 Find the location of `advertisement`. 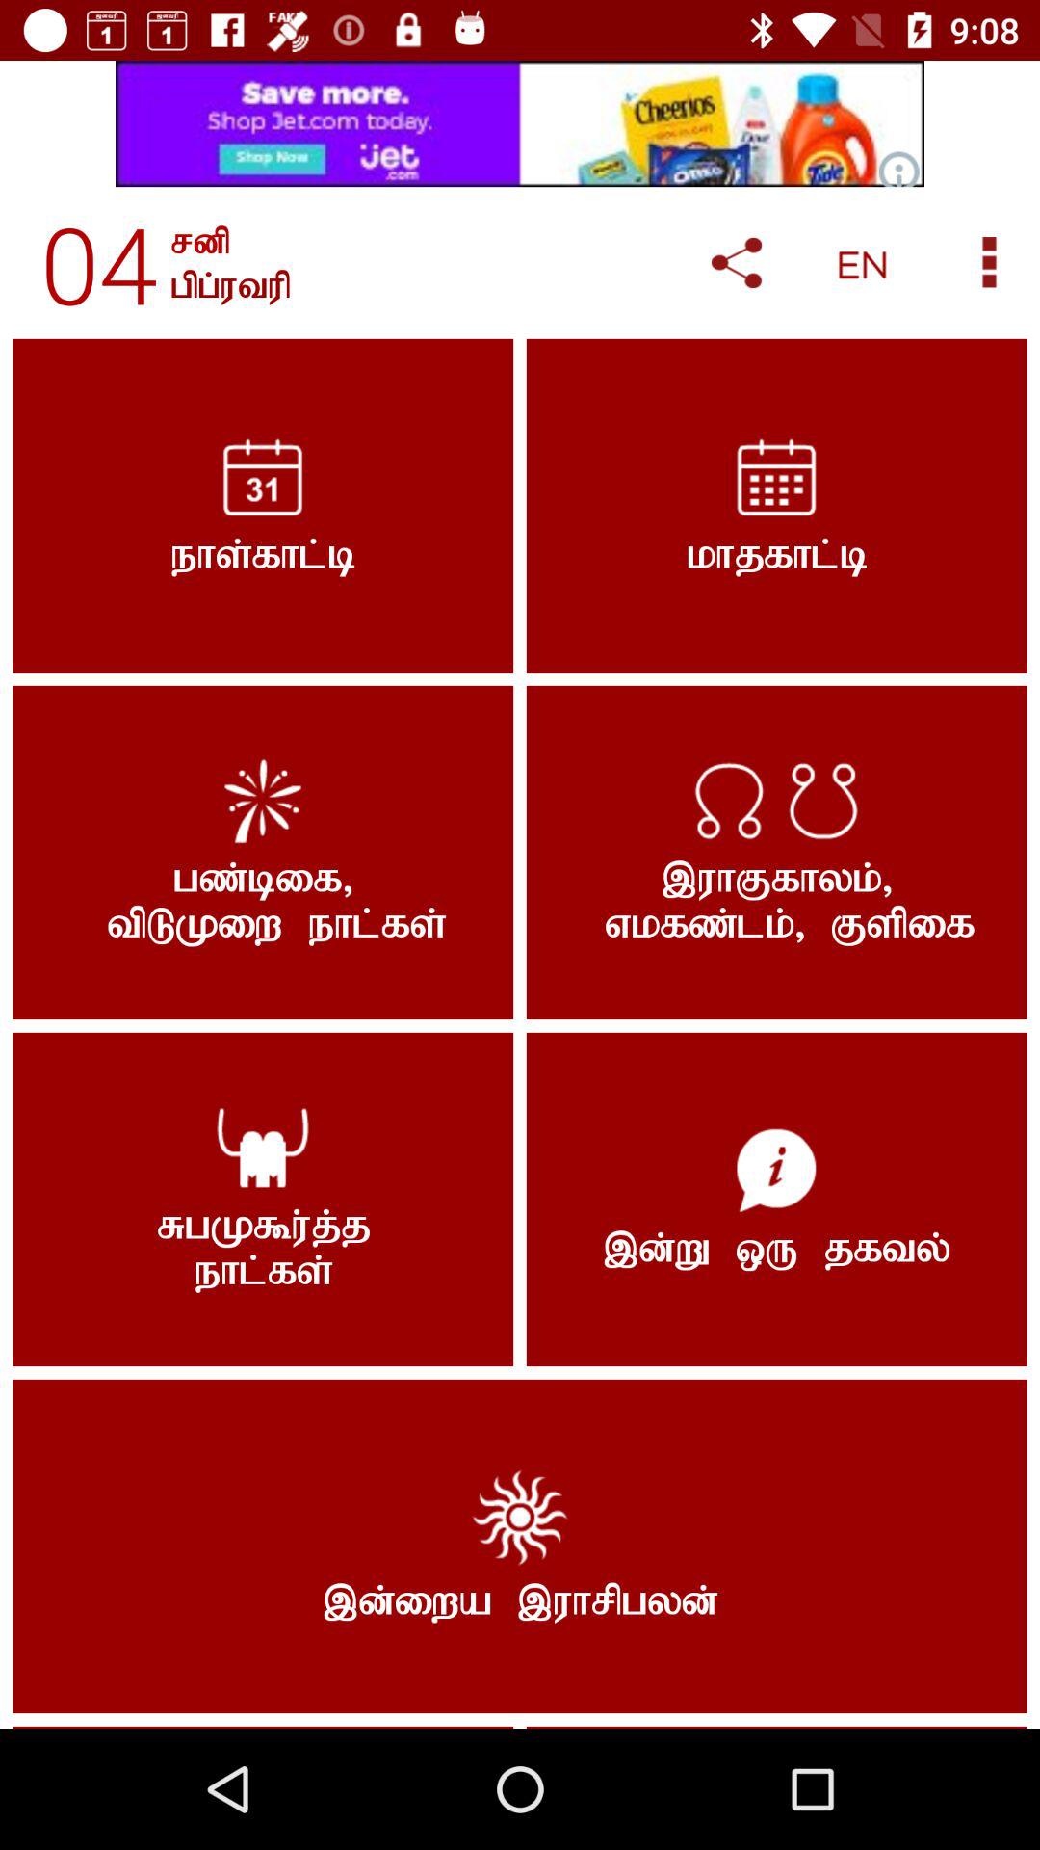

advertisement is located at coordinates (520, 123).